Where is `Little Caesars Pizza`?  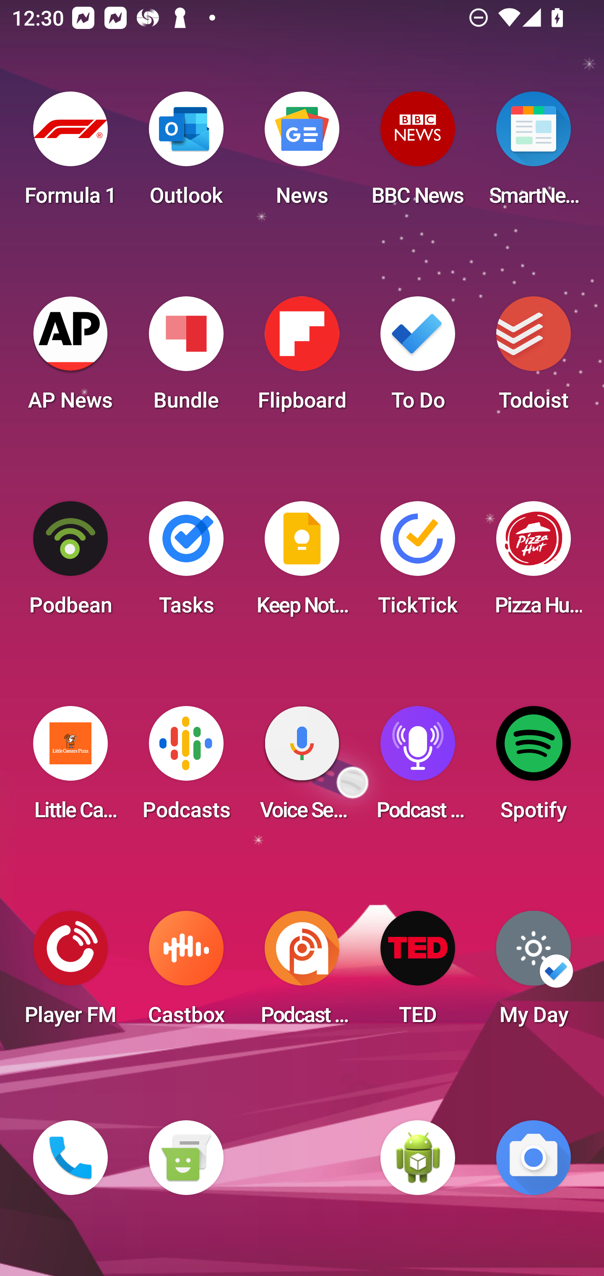
Little Caesars Pizza is located at coordinates (70, 768).